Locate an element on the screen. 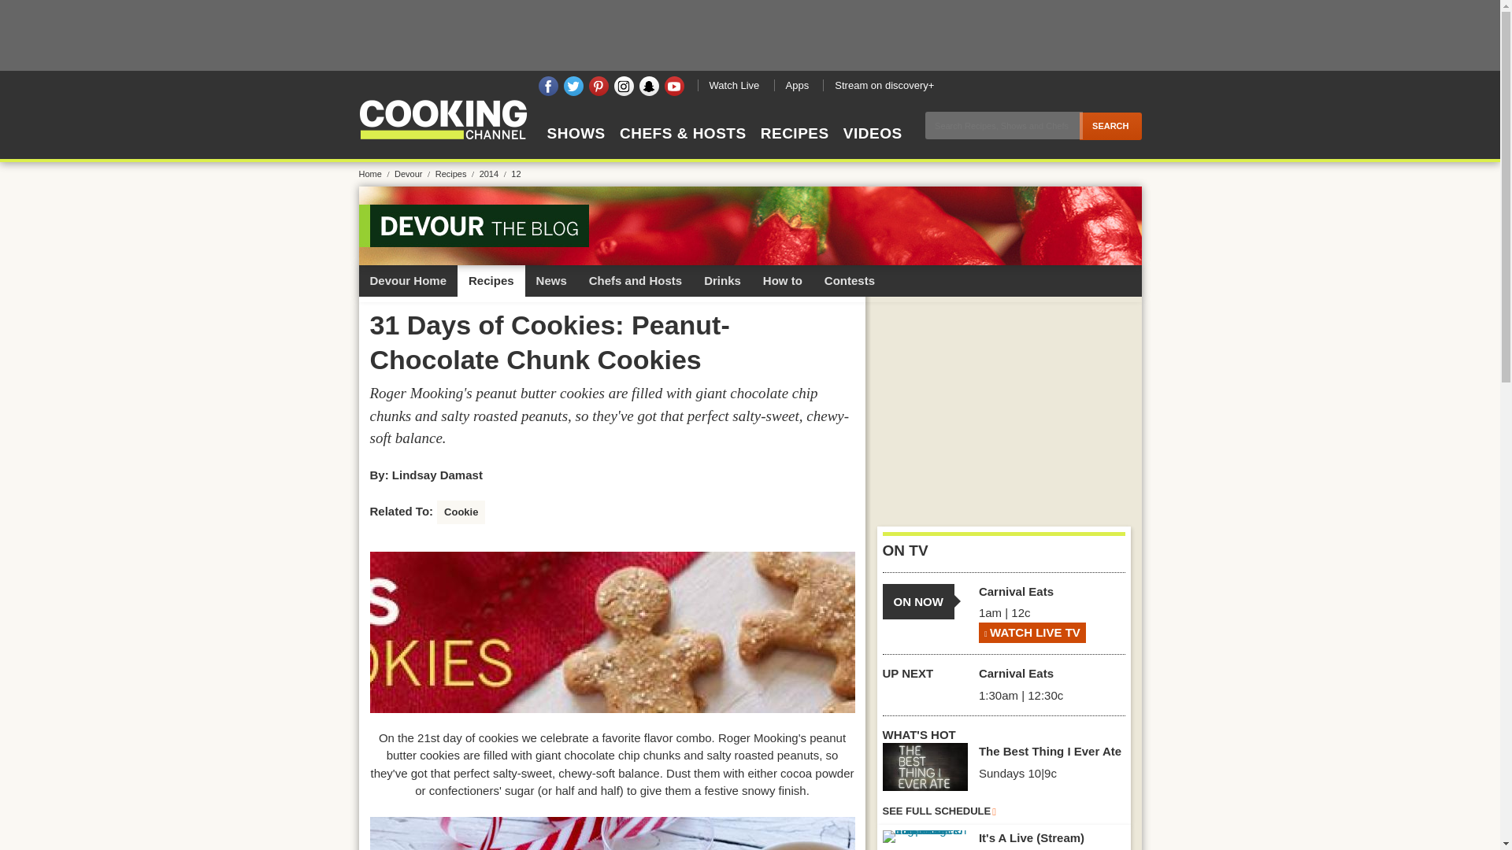 This screenshot has width=1512, height=850. VIDEOS is located at coordinates (873, 147).